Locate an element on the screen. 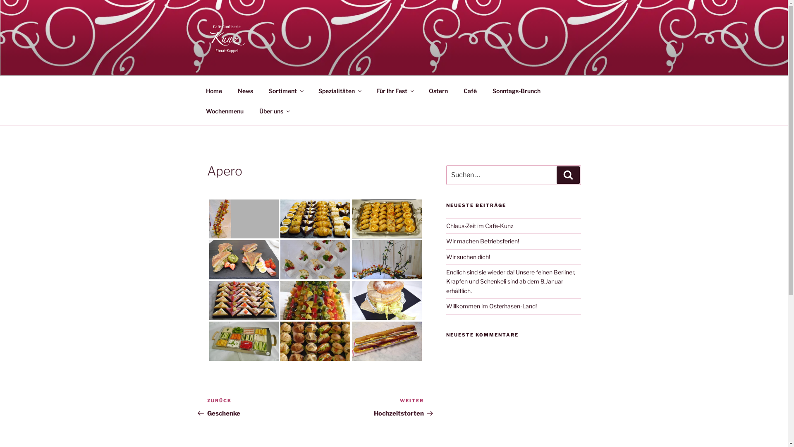  Triangolo is located at coordinates (244, 260).